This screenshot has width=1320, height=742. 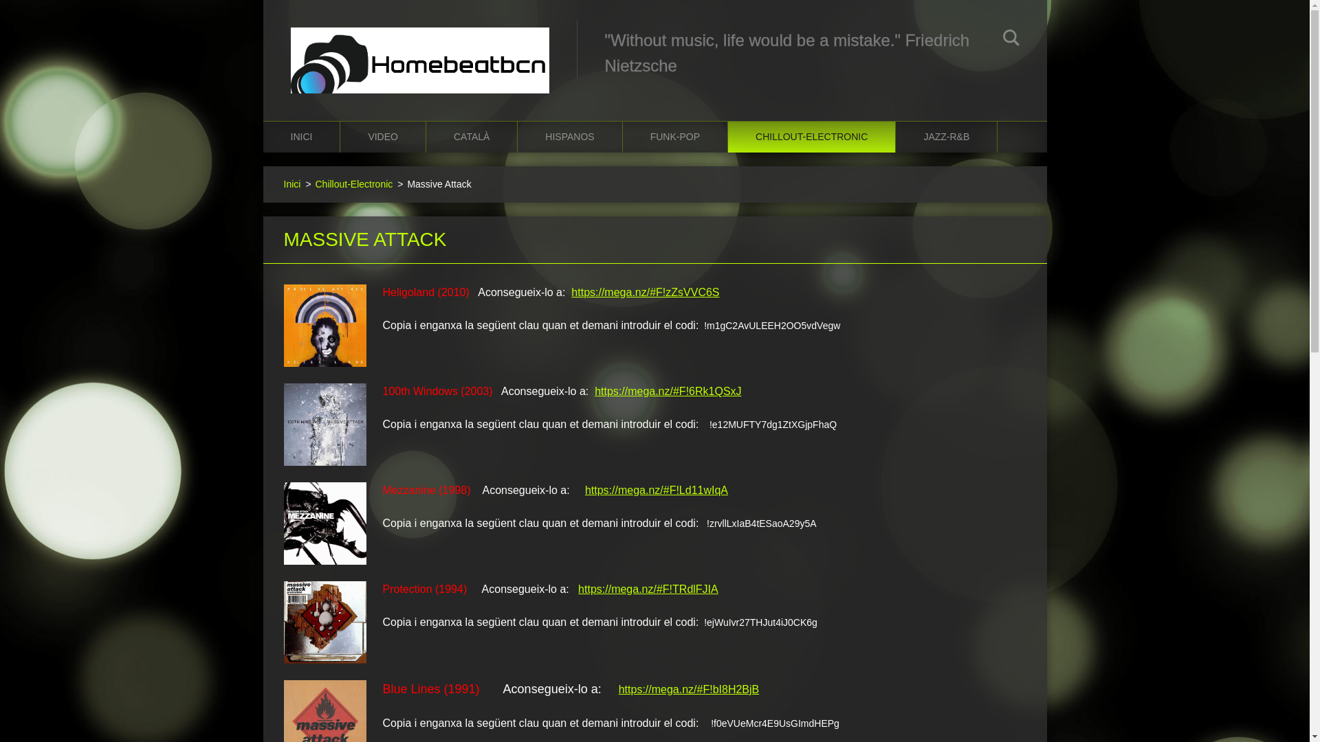 I want to click on CHILLOUT-ELECTRONIC, so click(x=812, y=137).